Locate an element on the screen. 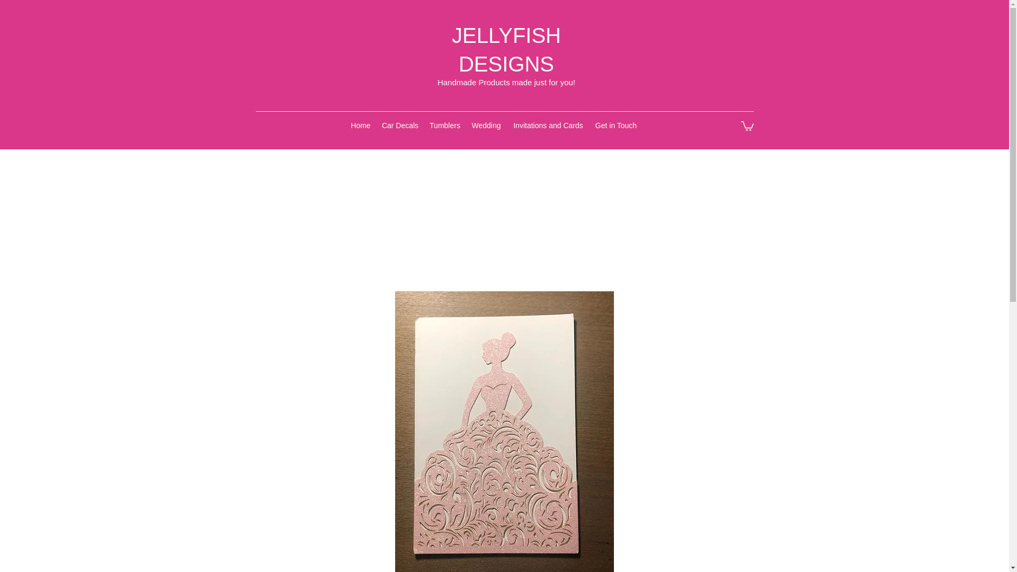 This screenshot has height=572, width=1017. Get in Touch is located at coordinates (616, 125).